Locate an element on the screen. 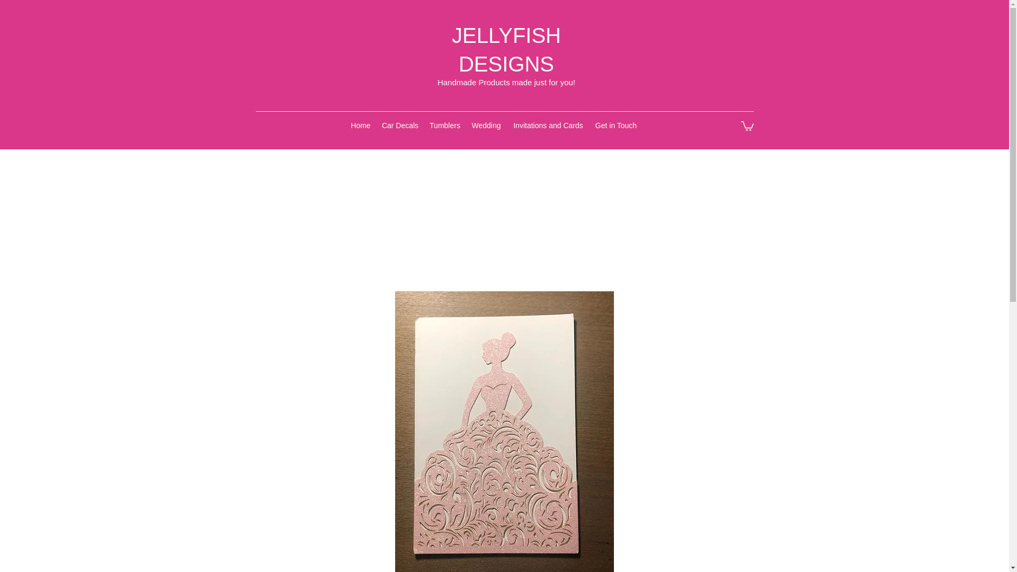 This screenshot has height=572, width=1017. Get in Touch is located at coordinates (616, 125).